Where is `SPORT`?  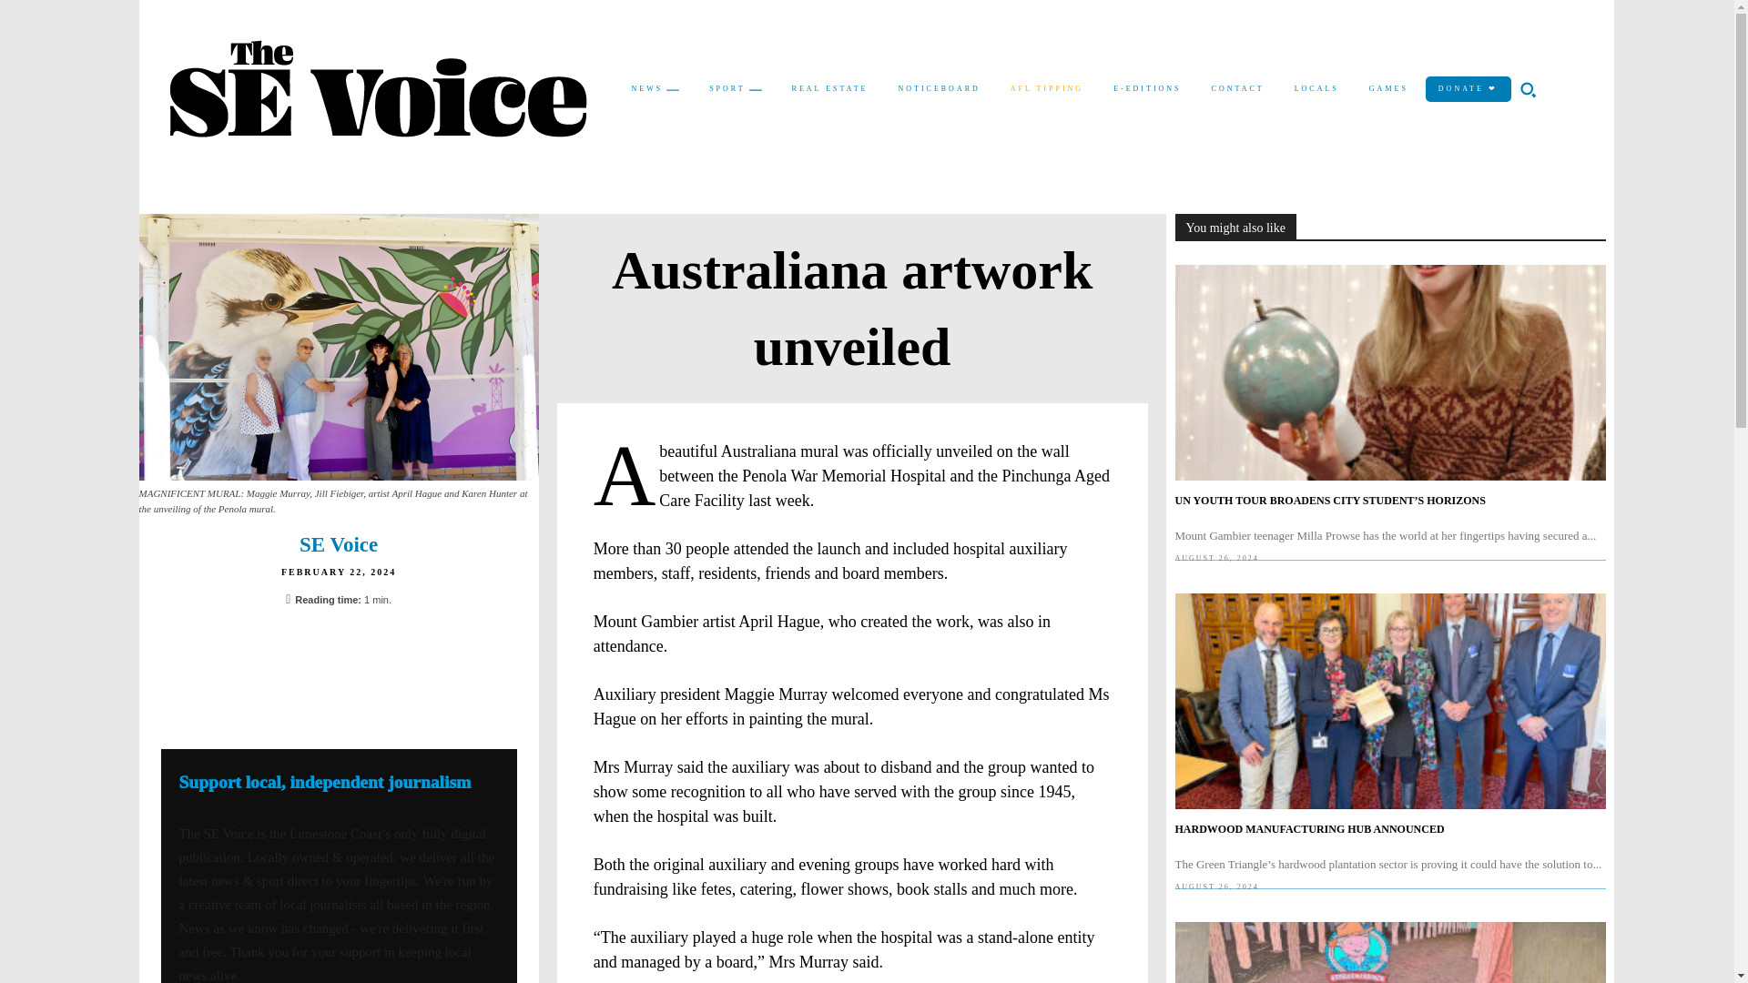
SPORT is located at coordinates (735, 90).